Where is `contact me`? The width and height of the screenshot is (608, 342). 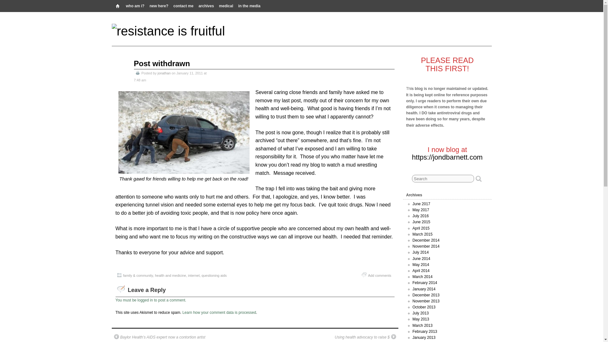
contact me is located at coordinates (183, 5).